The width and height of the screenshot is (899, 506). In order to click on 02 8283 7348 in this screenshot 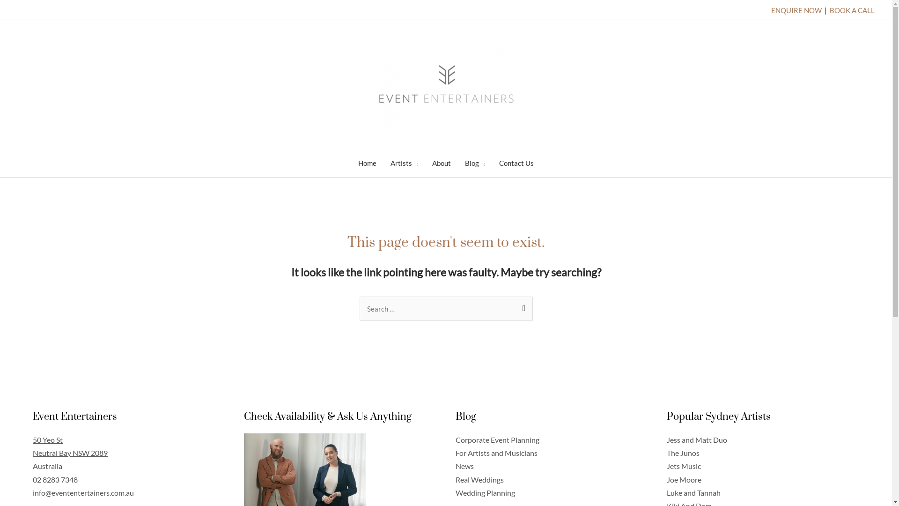, I will do `click(55, 480)`.